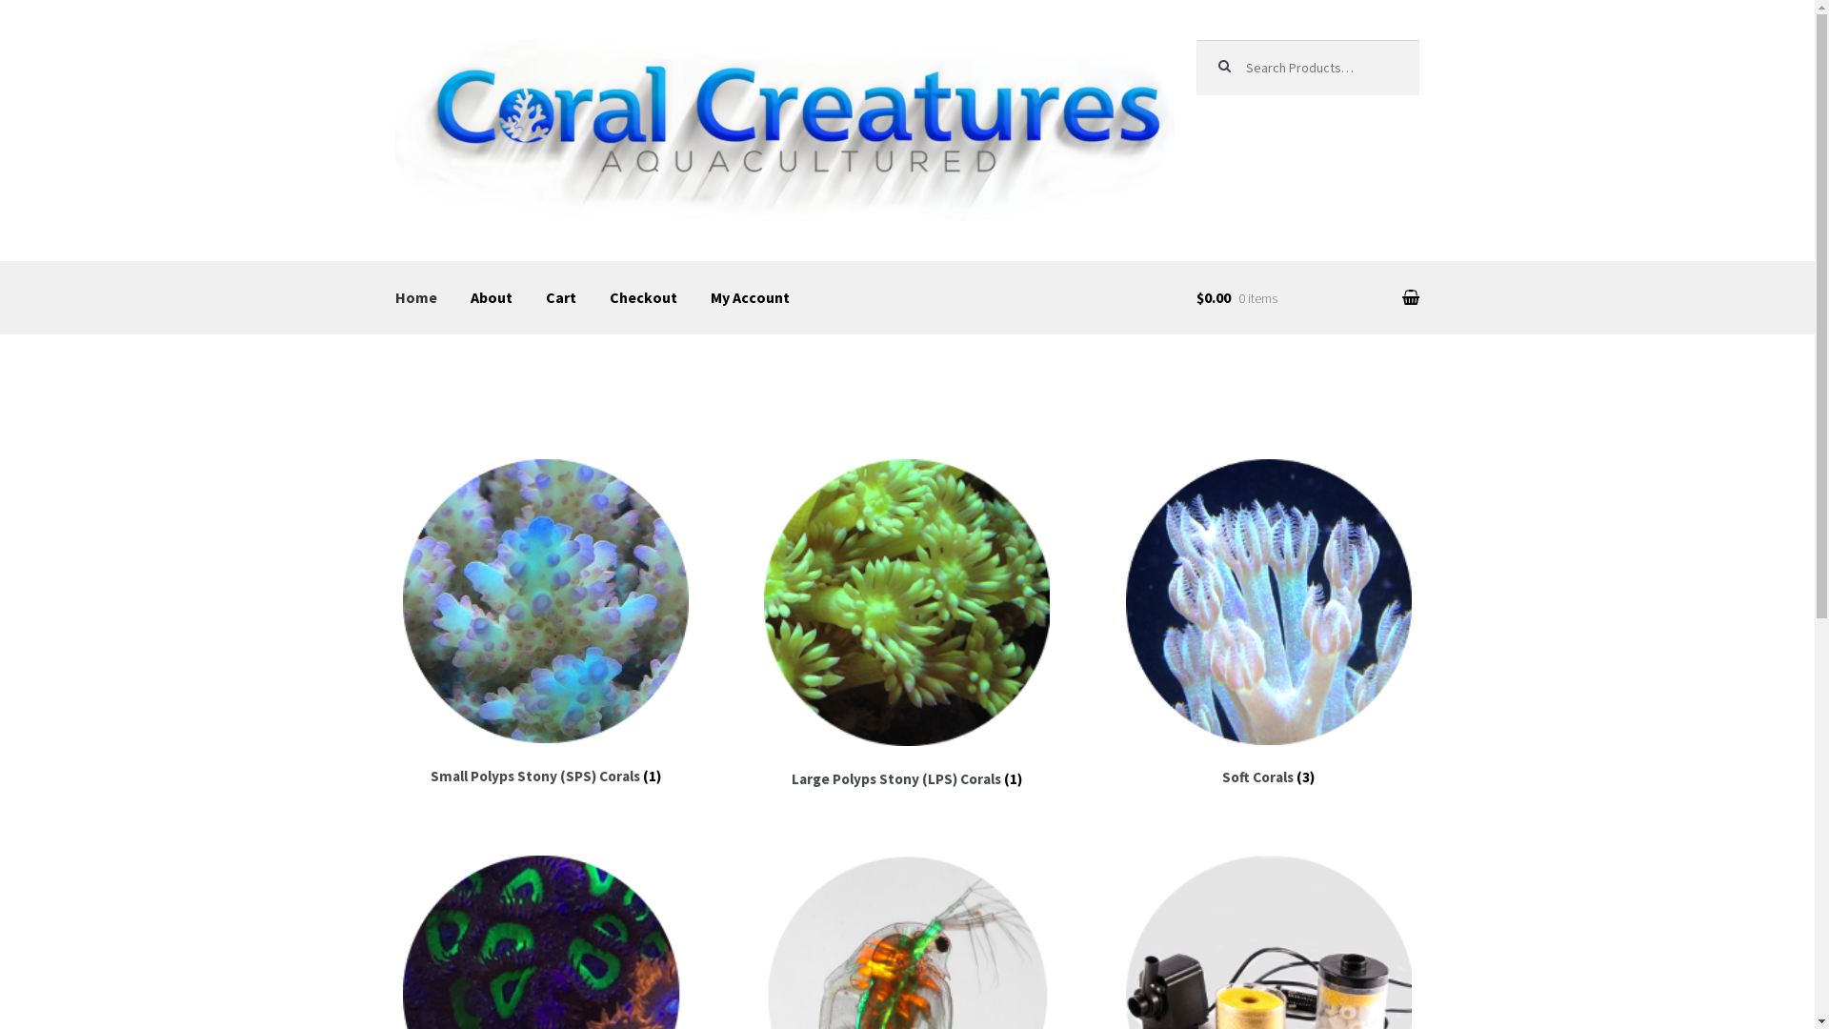 This screenshot has height=1029, width=1829. What do you see at coordinates (492, 298) in the screenshot?
I see `About` at bounding box center [492, 298].